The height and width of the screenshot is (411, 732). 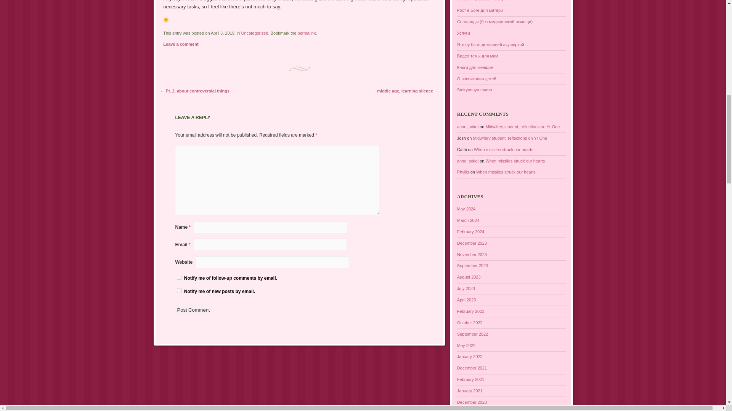 I want to click on subscribe, so click(x=179, y=277).